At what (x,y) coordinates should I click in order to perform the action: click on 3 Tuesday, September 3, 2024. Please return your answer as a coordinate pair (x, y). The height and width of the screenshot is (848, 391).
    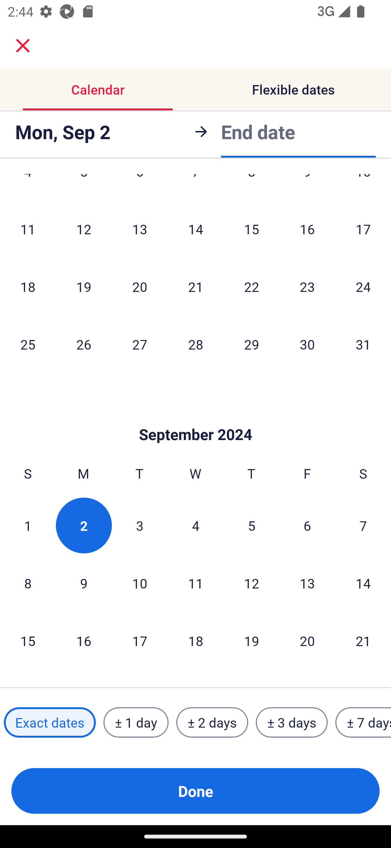
    Looking at the image, I should click on (140, 526).